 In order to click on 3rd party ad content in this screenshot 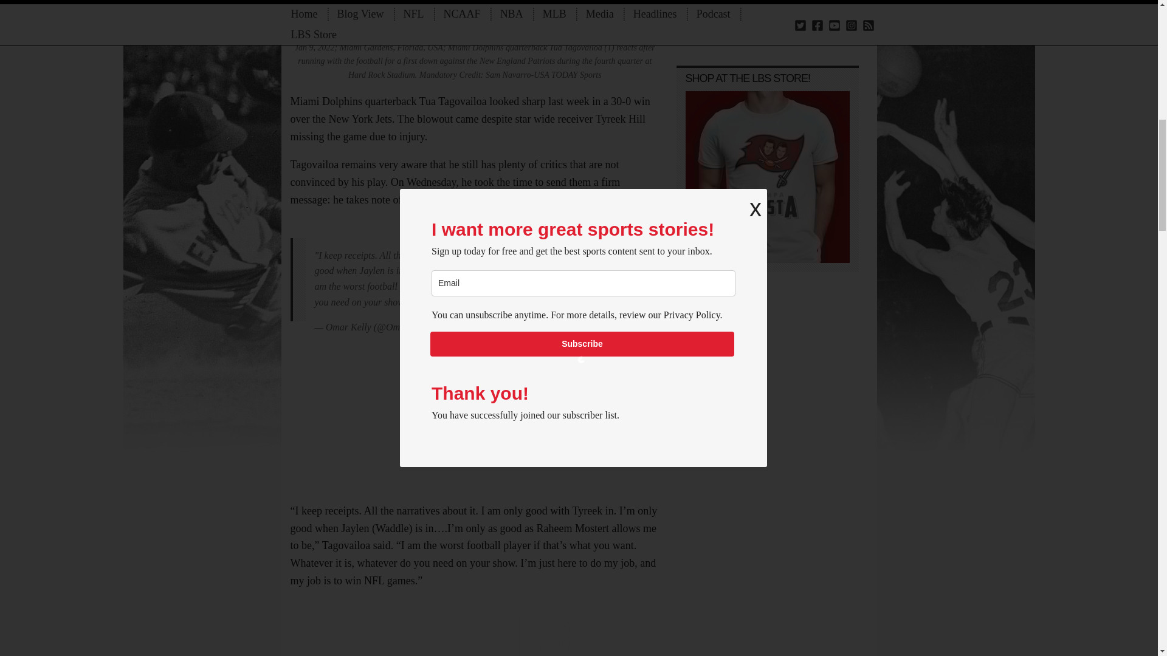, I will do `click(479, 628)`.